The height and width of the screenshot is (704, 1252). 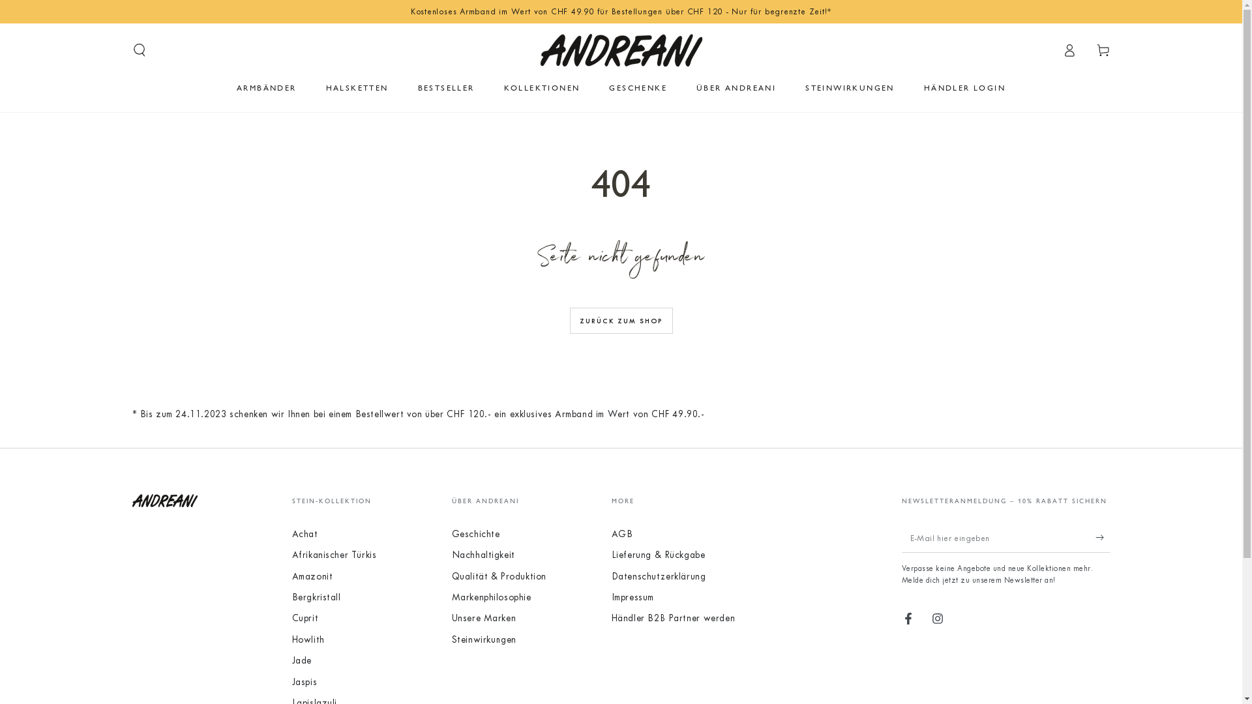 What do you see at coordinates (357, 88) in the screenshot?
I see `HALSKETTEN` at bounding box center [357, 88].